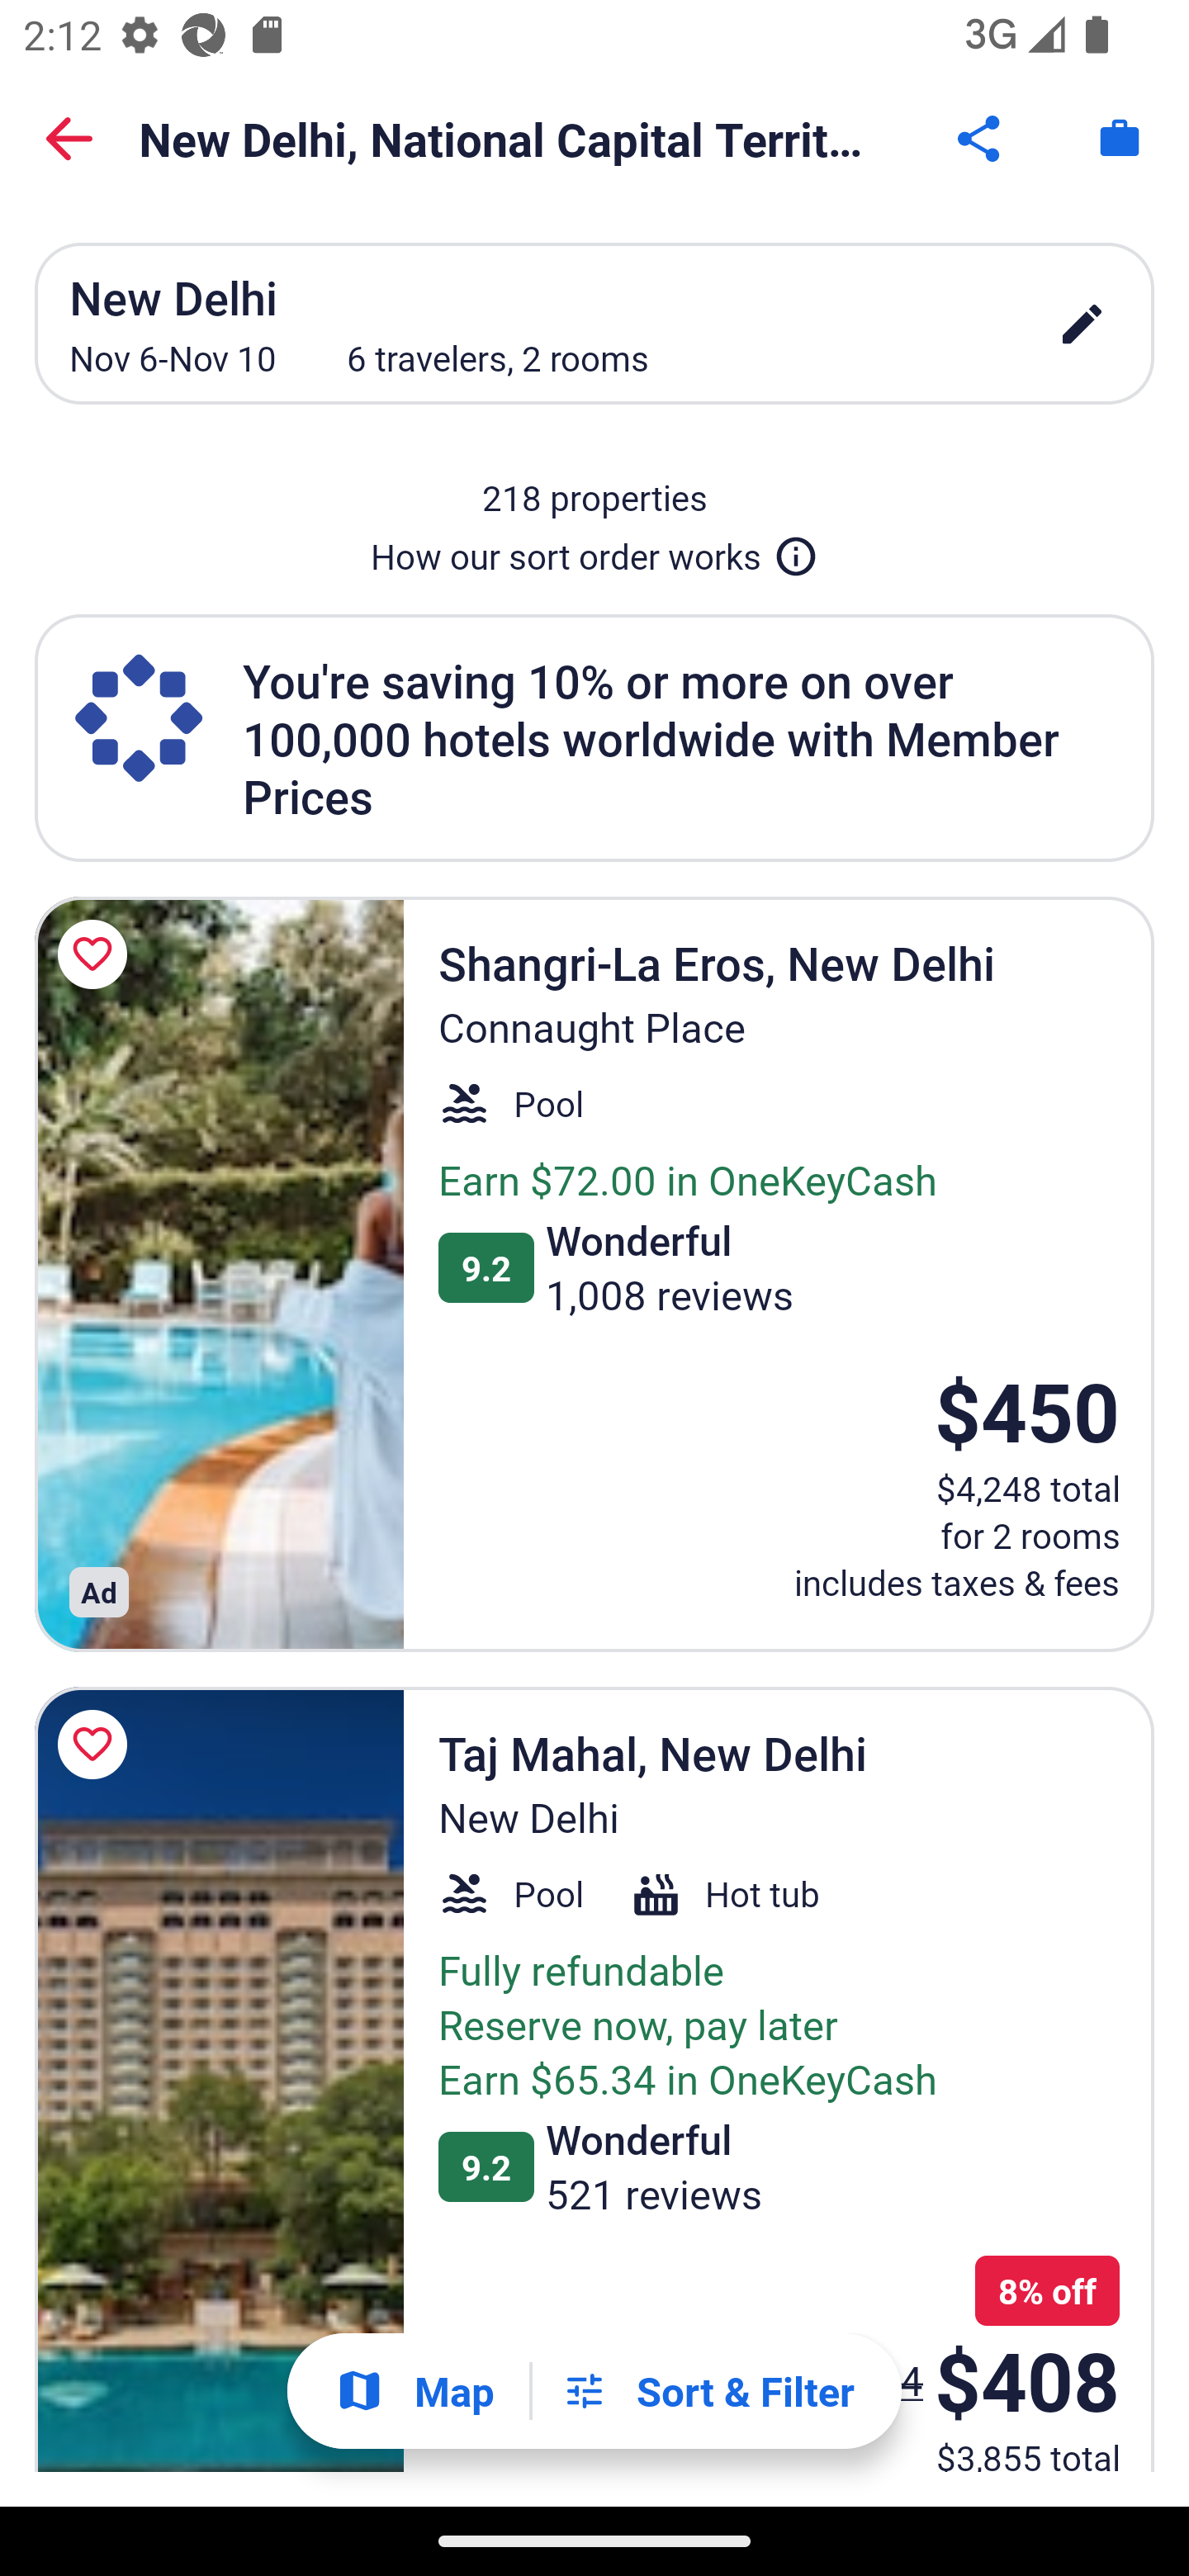 The height and width of the screenshot is (2576, 1189). I want to click on Back, so click(69, 139).